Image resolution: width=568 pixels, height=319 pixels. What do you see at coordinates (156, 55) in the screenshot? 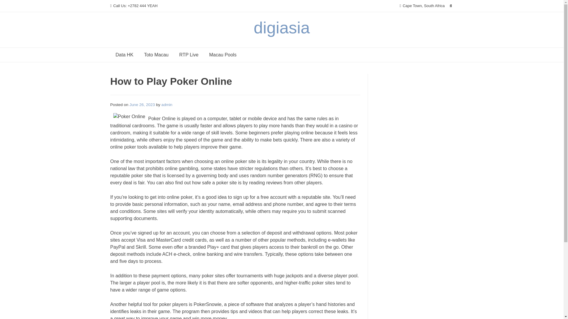
I see `Toto Macau` at bounding box center [156, 55].